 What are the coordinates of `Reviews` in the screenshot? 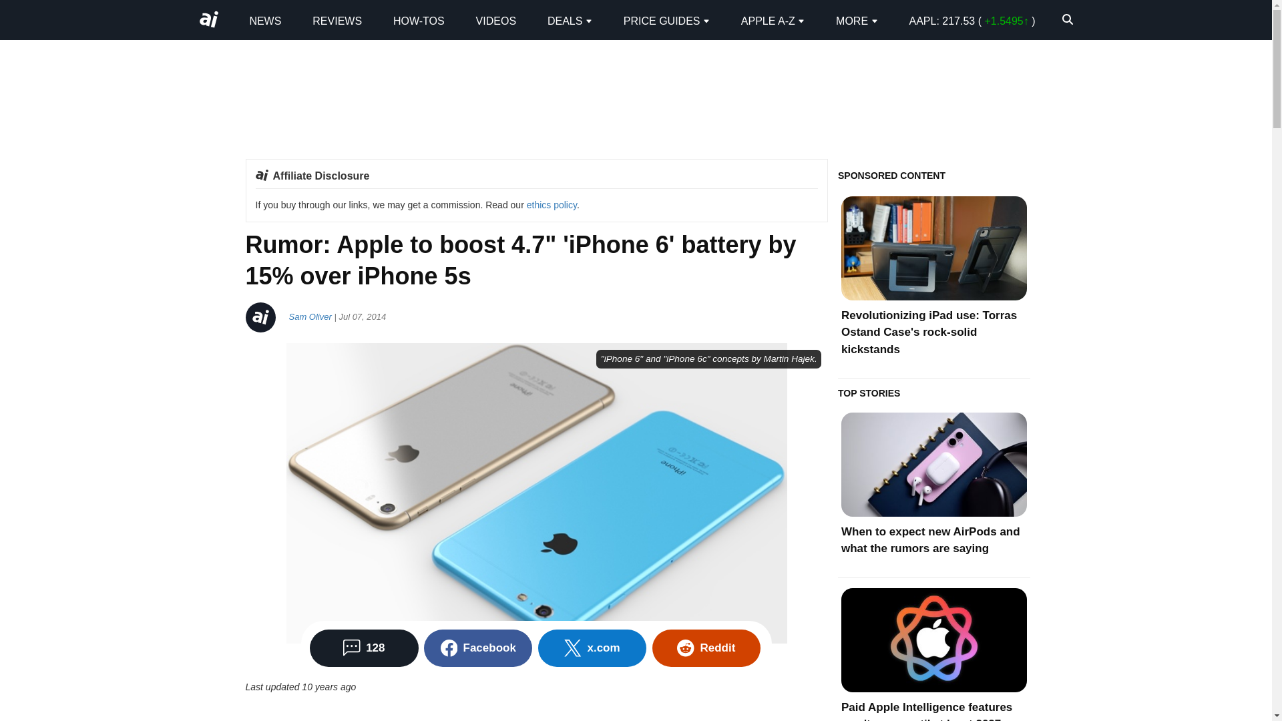 It's located at (337, 20).